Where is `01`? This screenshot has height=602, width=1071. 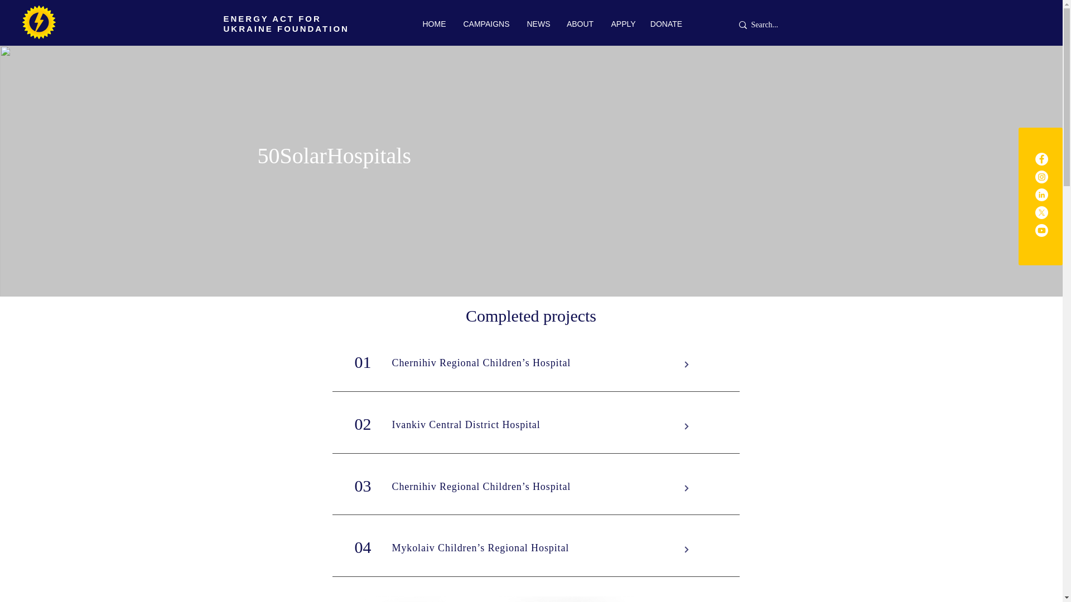 01 is located at coordinates (363, 362).